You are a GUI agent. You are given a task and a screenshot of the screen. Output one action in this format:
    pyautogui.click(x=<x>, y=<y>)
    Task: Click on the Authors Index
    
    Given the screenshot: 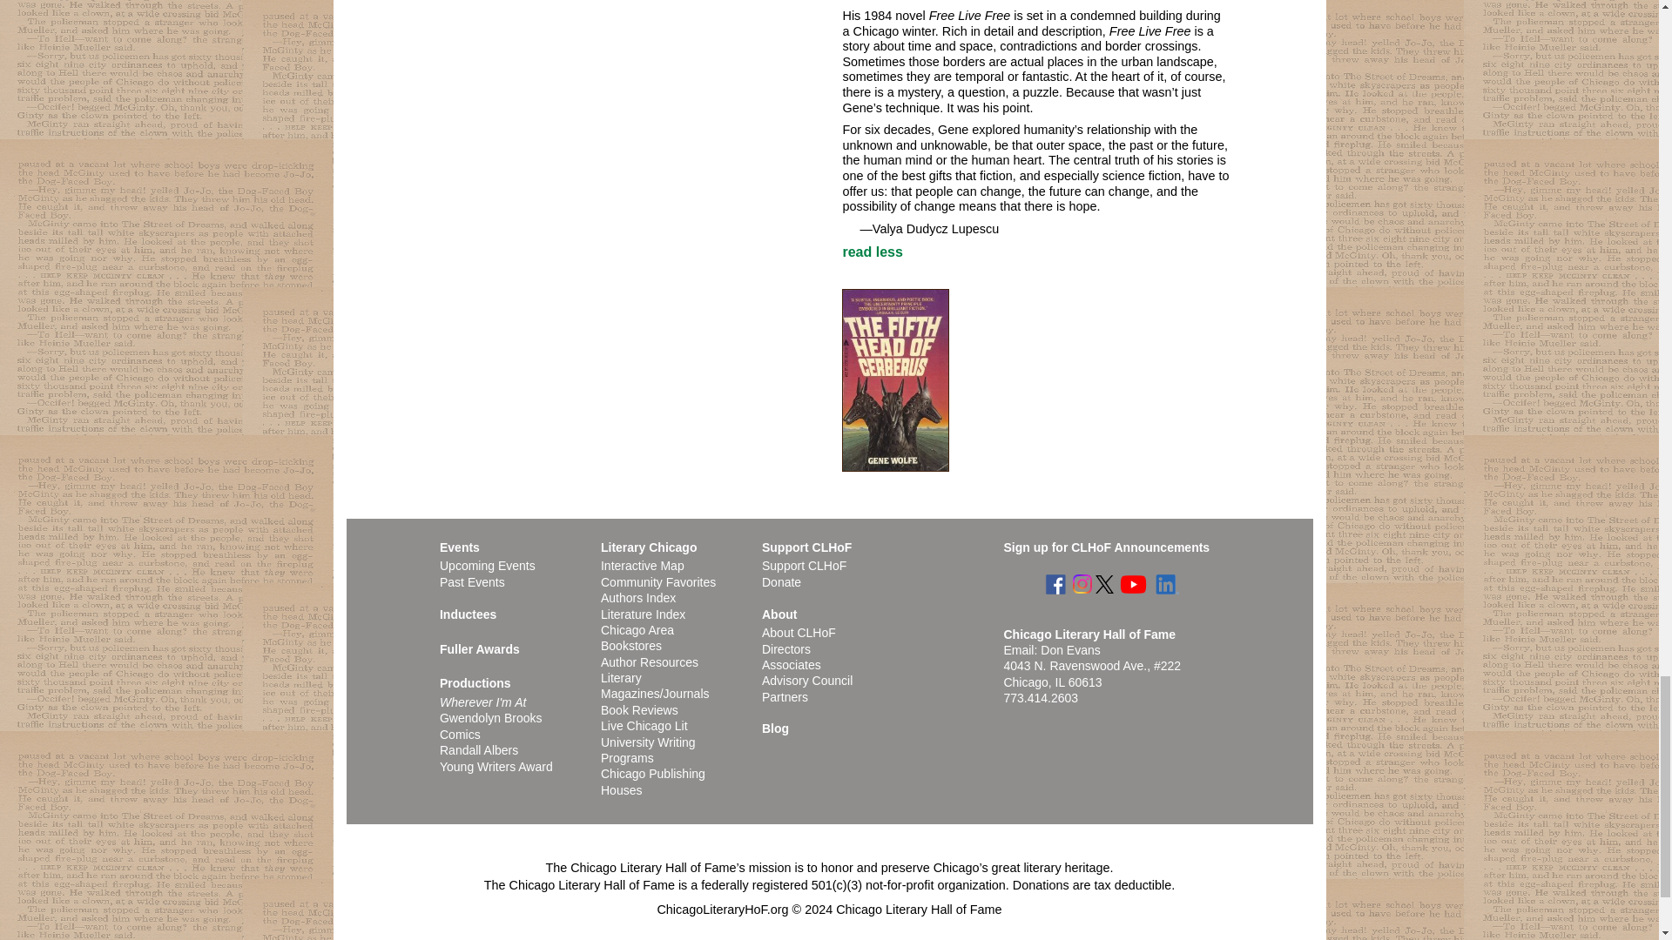 What is the action you would take?
    pyautogui.click(x=637, y=598)
    